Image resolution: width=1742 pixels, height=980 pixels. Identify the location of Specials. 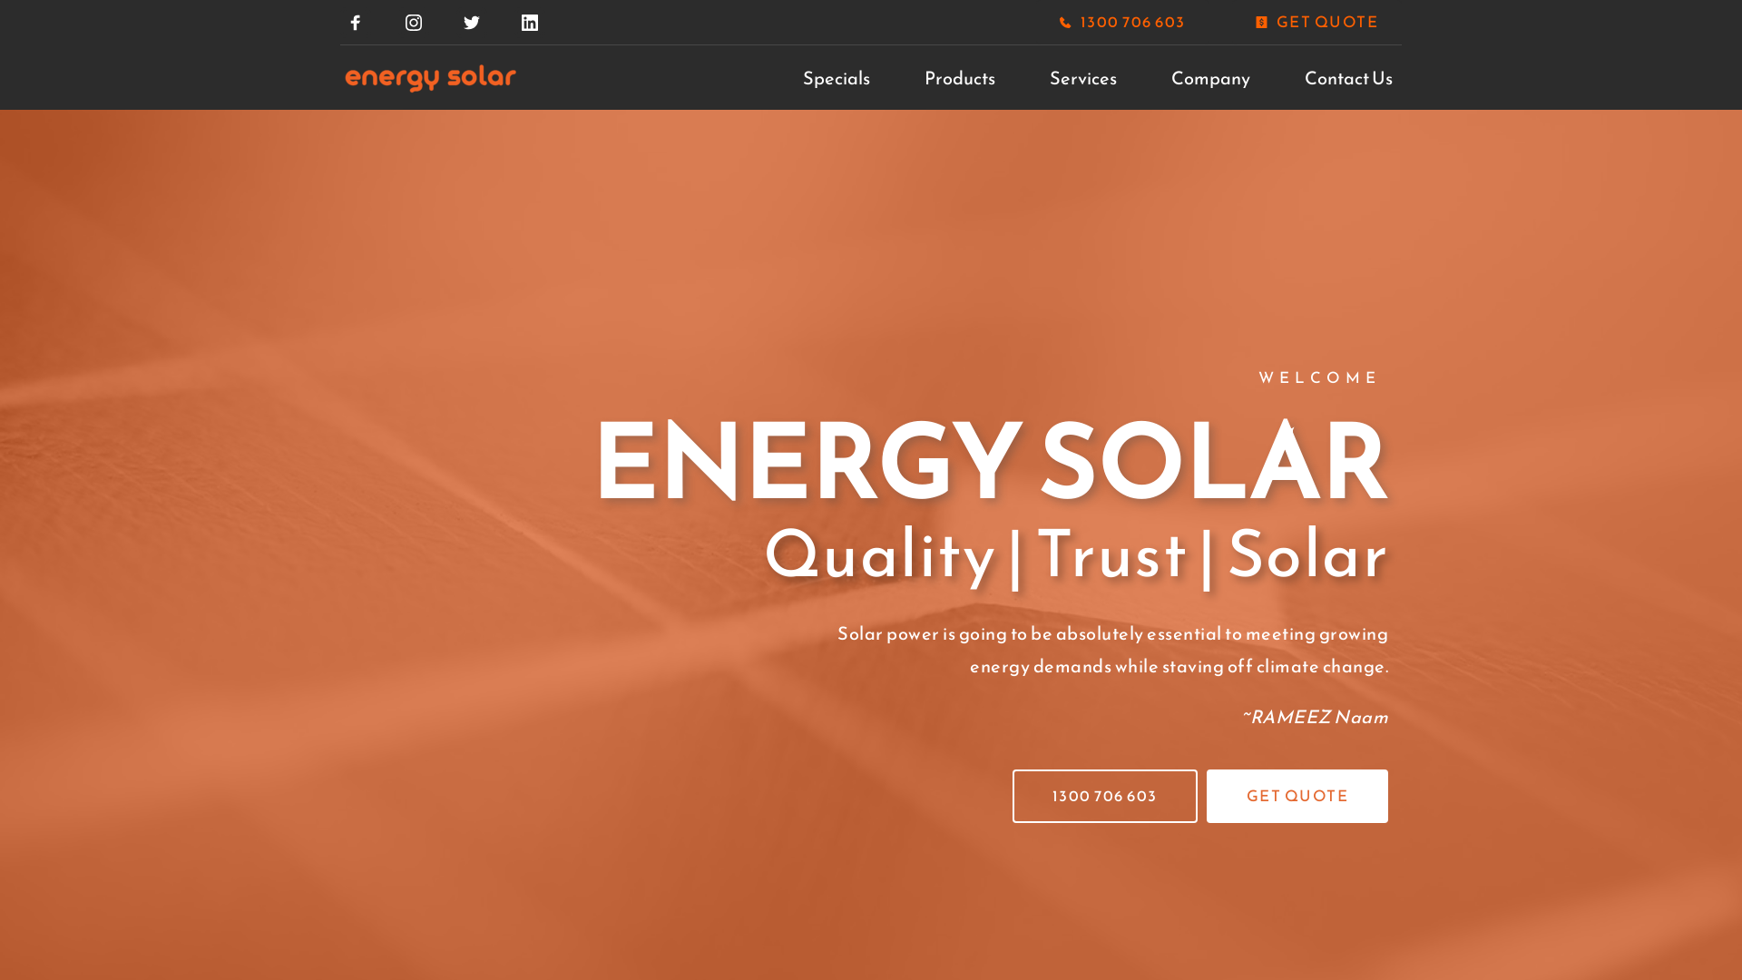
(837, 78).